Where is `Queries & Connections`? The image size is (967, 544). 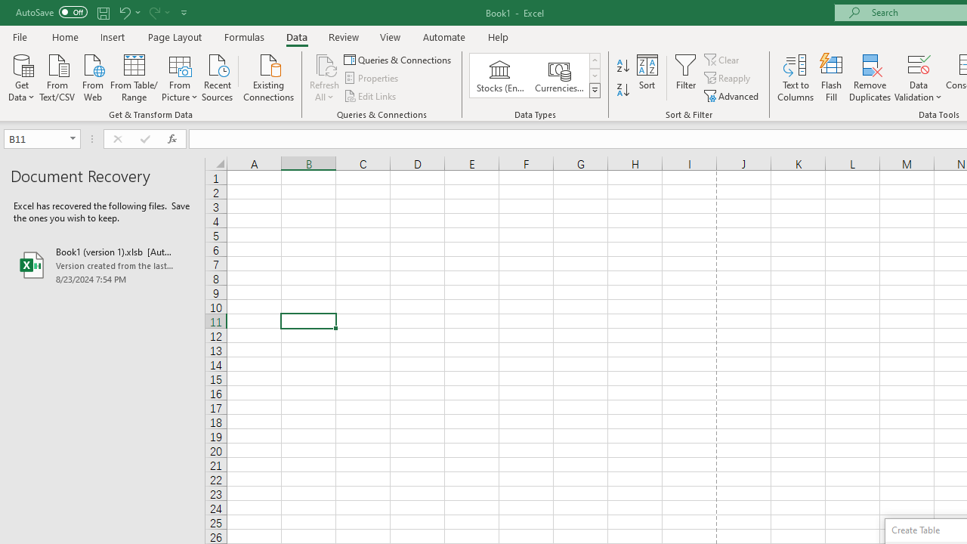 Queries & Connections is located at coordinates (399, 59).